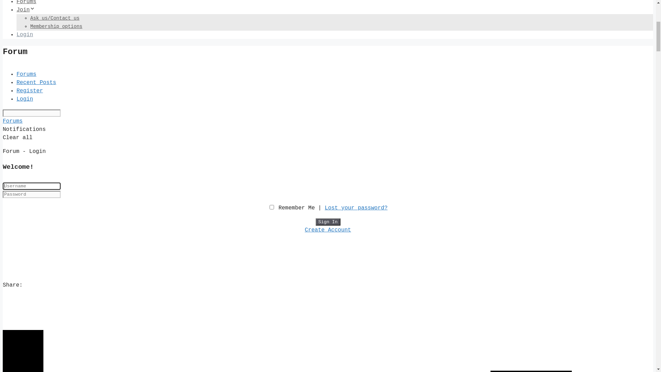 Image resolution: width=661 pixels, height=372 pixels. Describe the element at coordinates (13, 331) in the screenshot. I see `Forums` at that location.